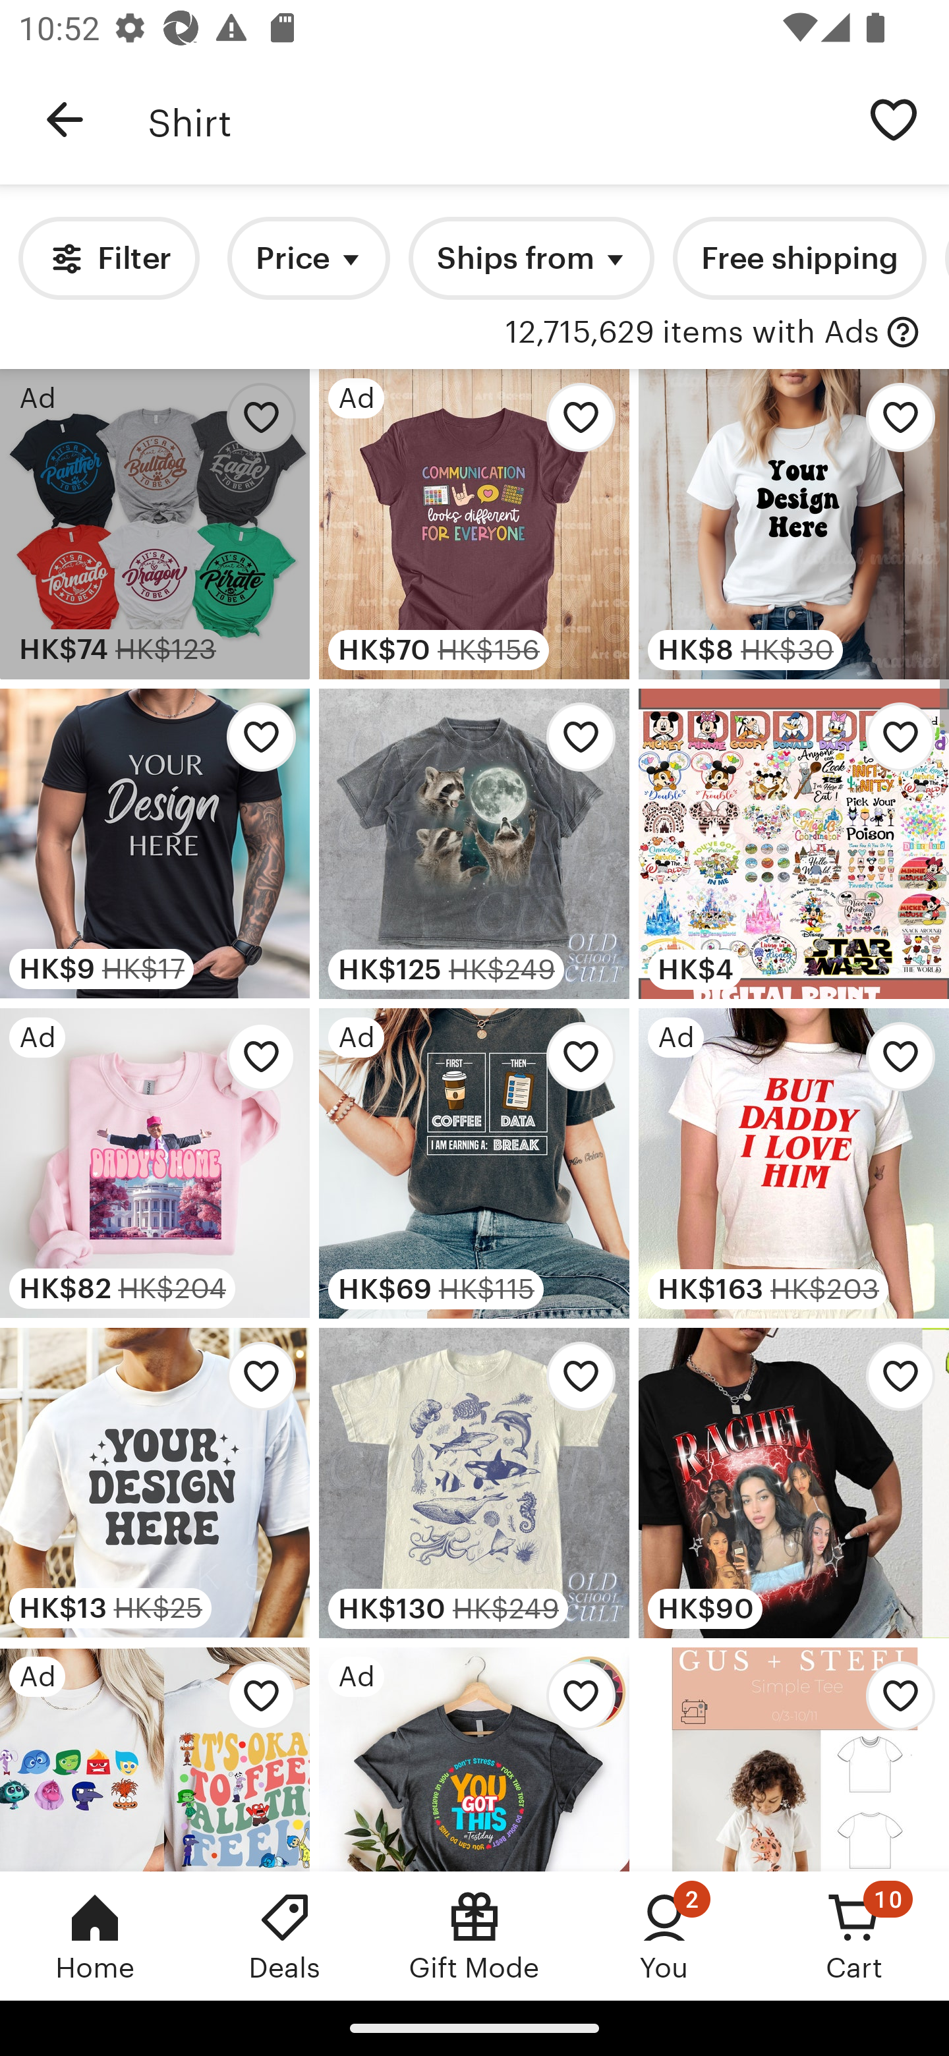 The image size is (949, 2056). What do you see at coordinates (854, 1935) in the screenshot?
I see `Cart, 10 new notifications Cart` at bounding box center [854, 1935].